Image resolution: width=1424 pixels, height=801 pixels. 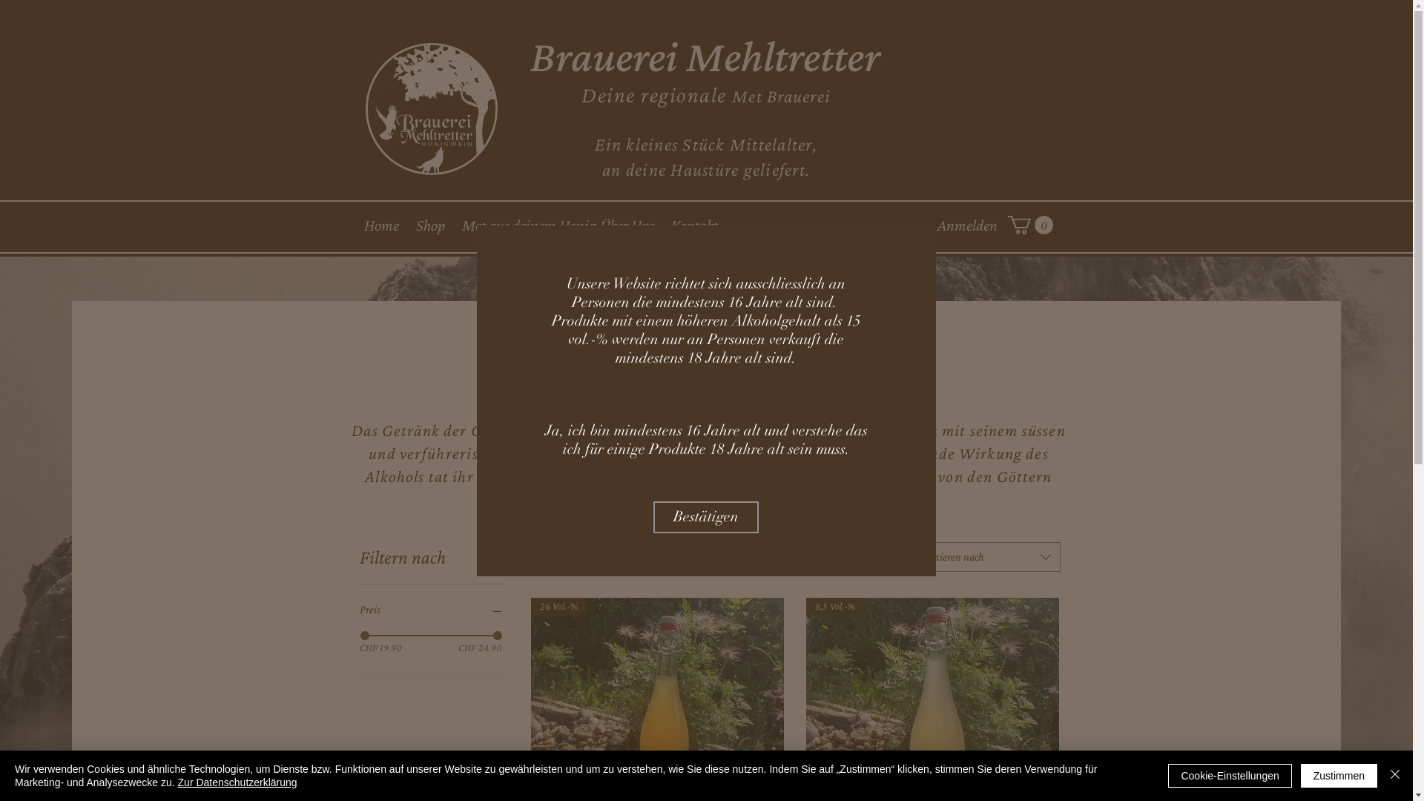 What do you see at coordinates (432, 610) in the screenshot?
I see `Preis` at bounding box center [432, 610].